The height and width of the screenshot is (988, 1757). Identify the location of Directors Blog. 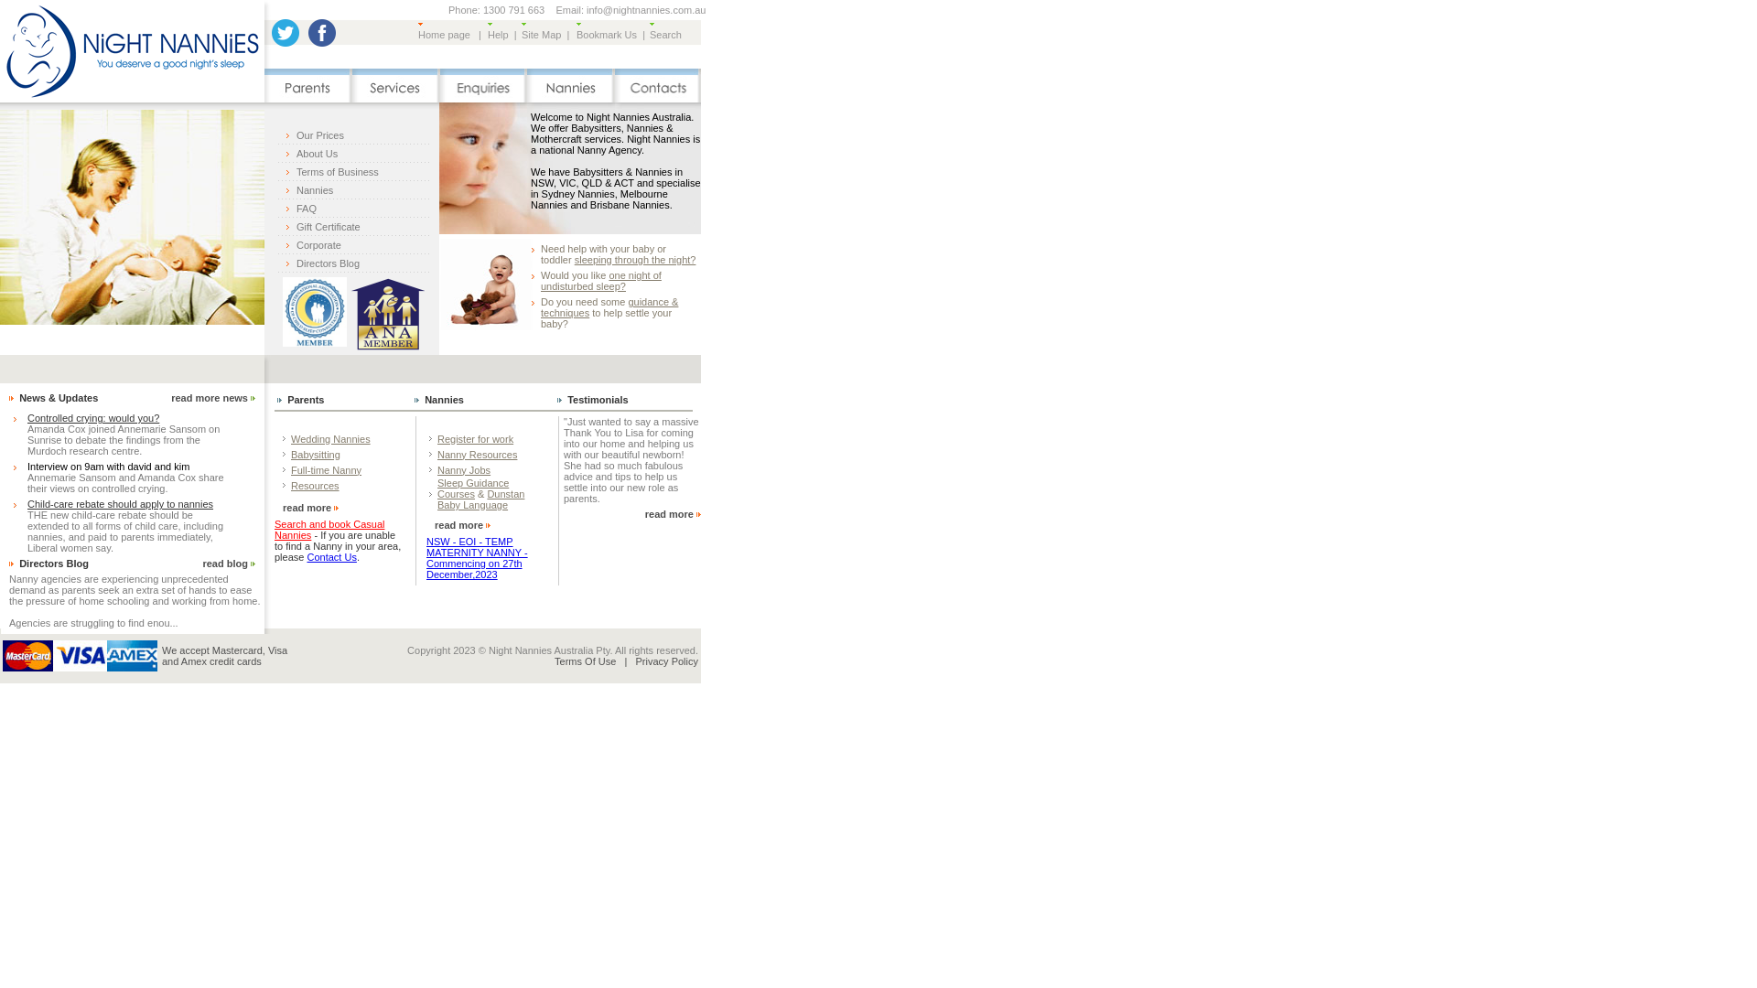
(54, 564).